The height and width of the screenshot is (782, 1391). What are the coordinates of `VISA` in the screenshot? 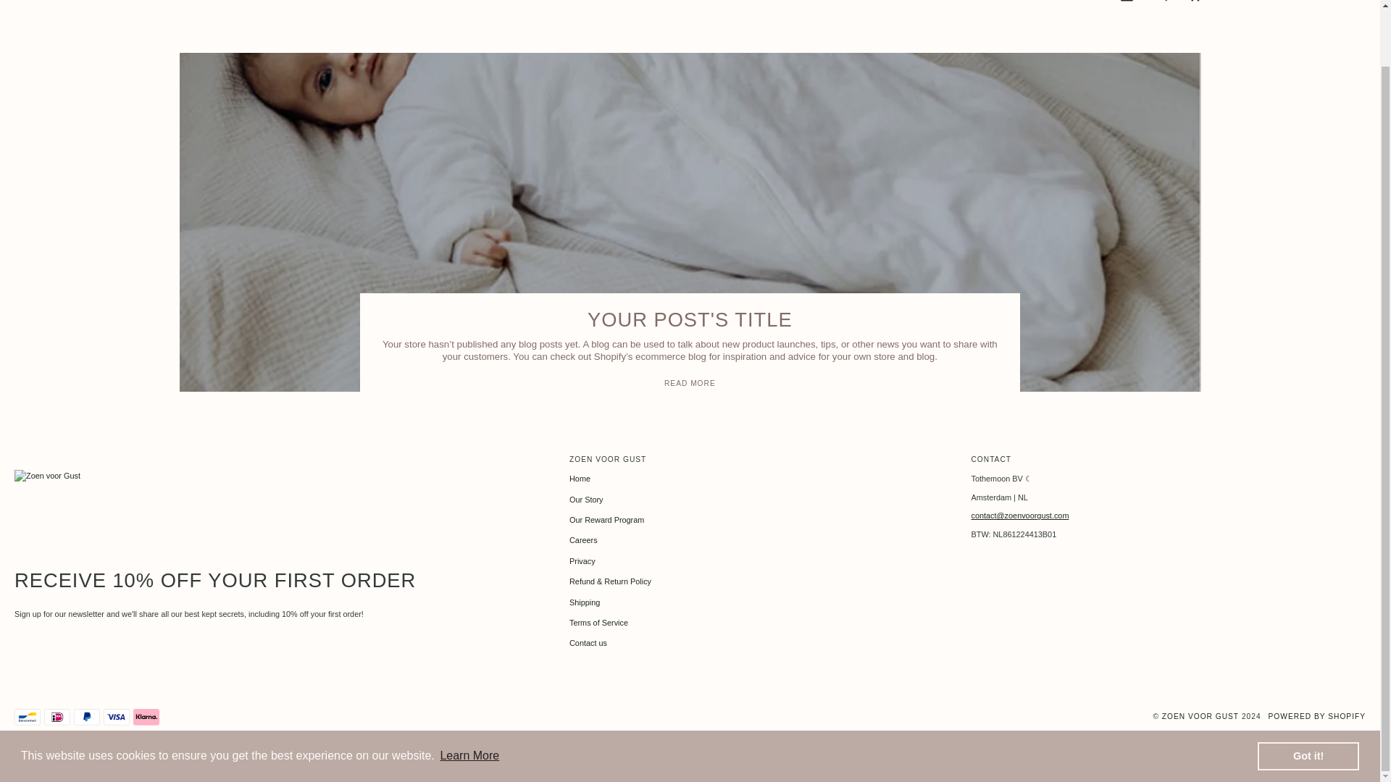 It's located at (116, 717).